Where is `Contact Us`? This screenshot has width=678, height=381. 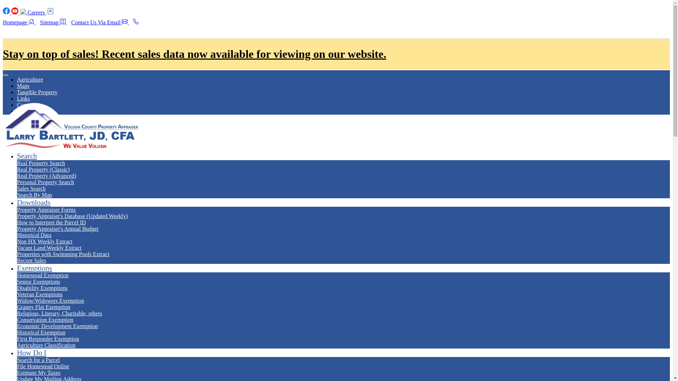
Contact Us is located at coordinates (30, 105).